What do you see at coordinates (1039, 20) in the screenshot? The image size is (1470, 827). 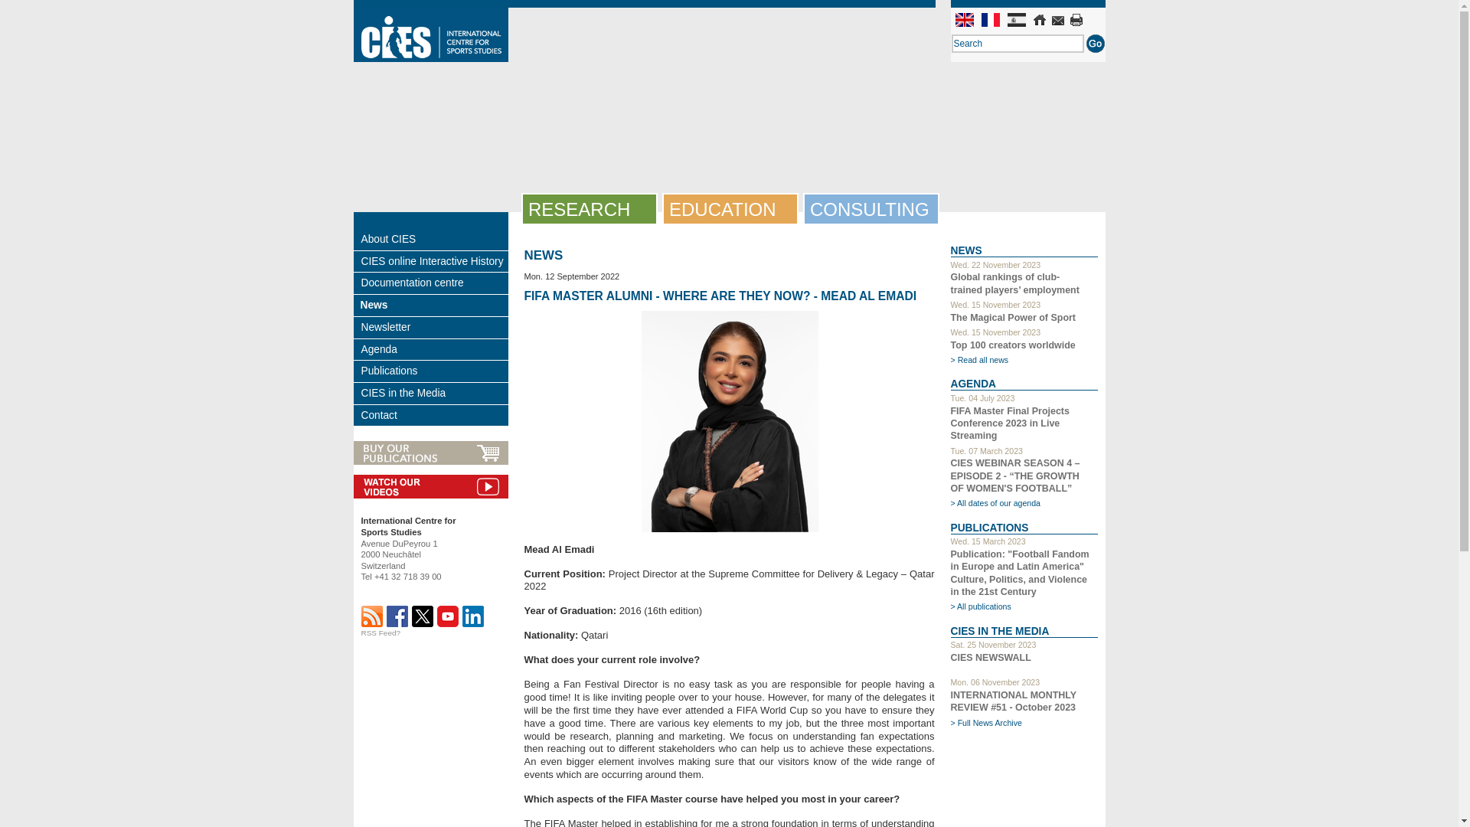 I see ` ` at bounding box center [1039, 20].